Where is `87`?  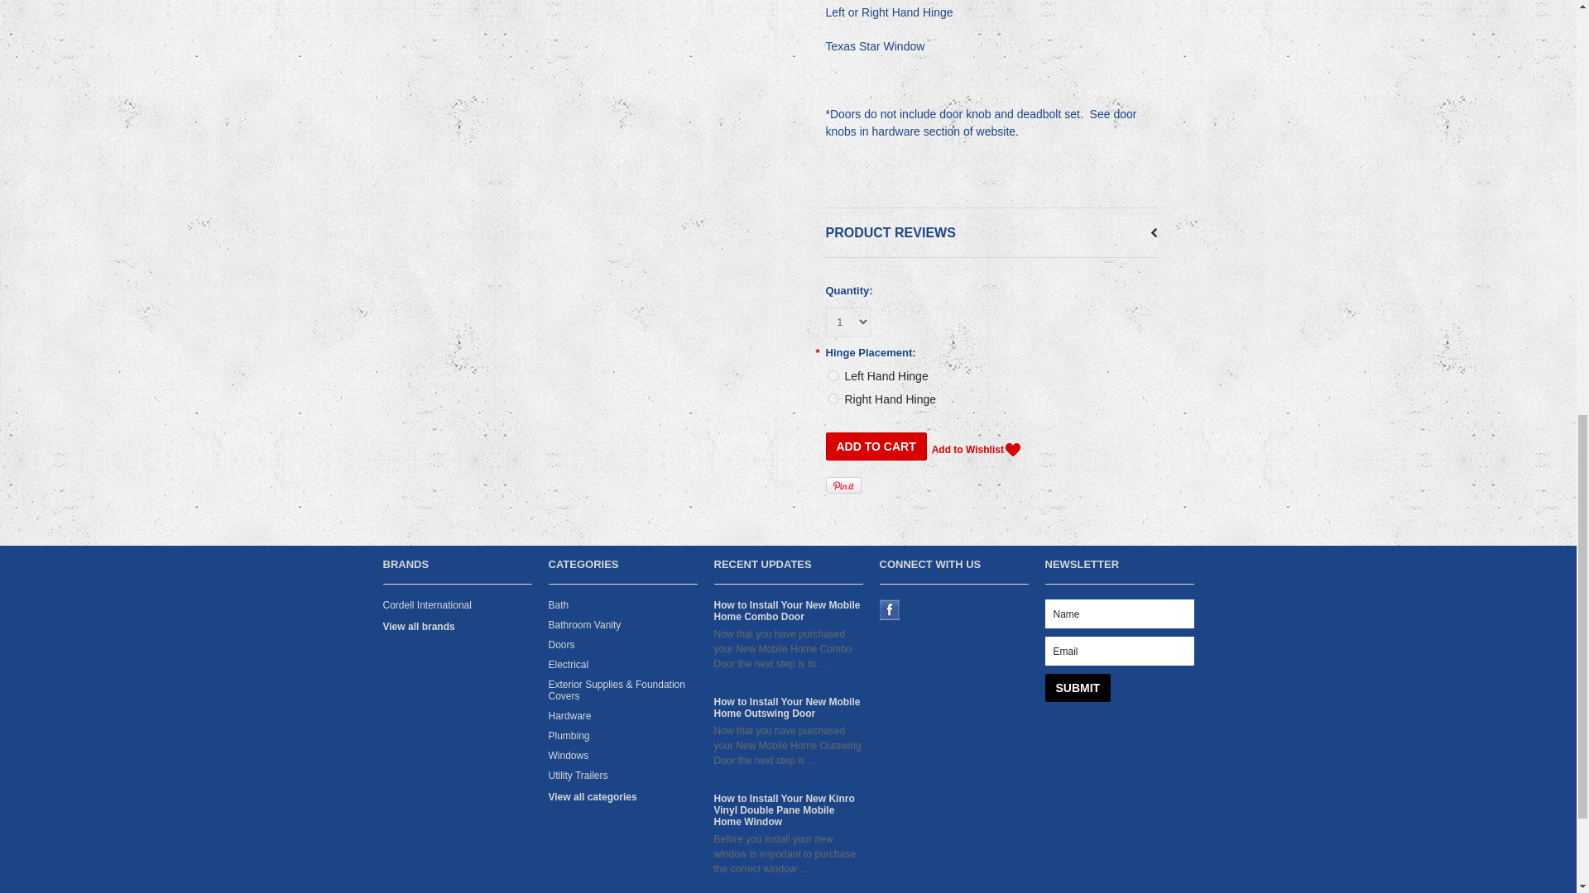 87 is located at coordinates (833, 399).